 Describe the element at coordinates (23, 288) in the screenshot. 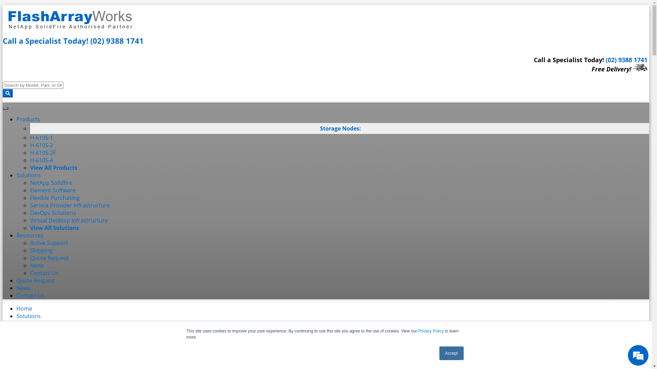

I see `News` at that location.